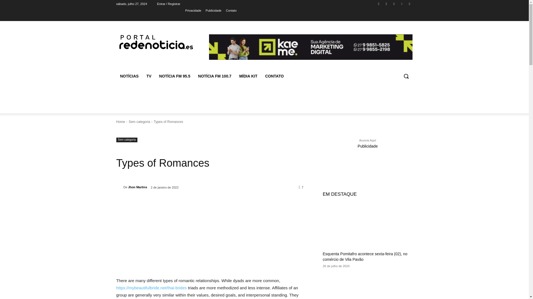 This screenshot has height=299, width=533. Describe the element at coordinates (409, 4) in the screenshot. I see `Youtube` at that location.